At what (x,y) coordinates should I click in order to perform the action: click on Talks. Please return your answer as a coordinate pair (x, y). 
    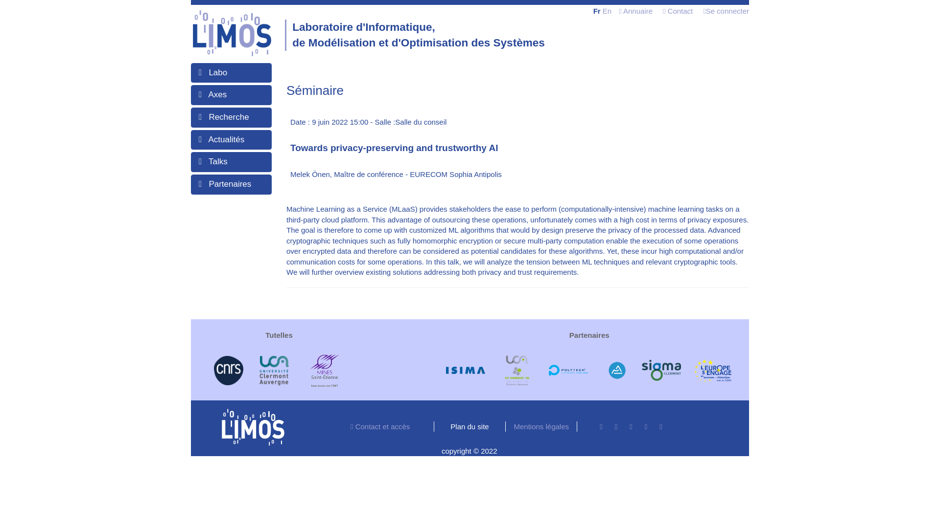
    Looking at the image, I should click on (218, 161).